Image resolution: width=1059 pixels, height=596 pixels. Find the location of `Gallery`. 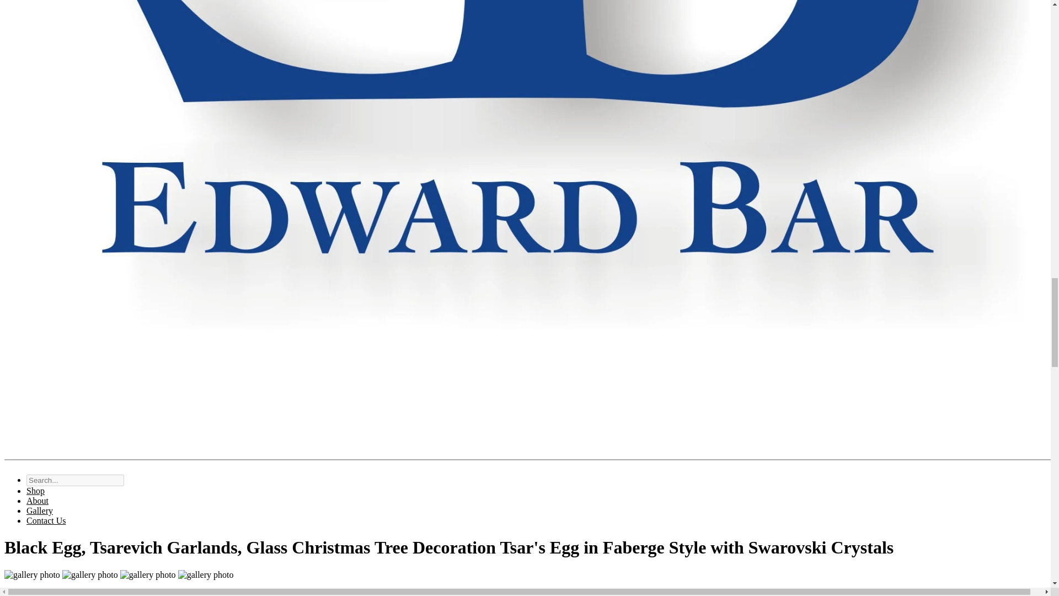

Gallery is located at coordinates (40, 510).